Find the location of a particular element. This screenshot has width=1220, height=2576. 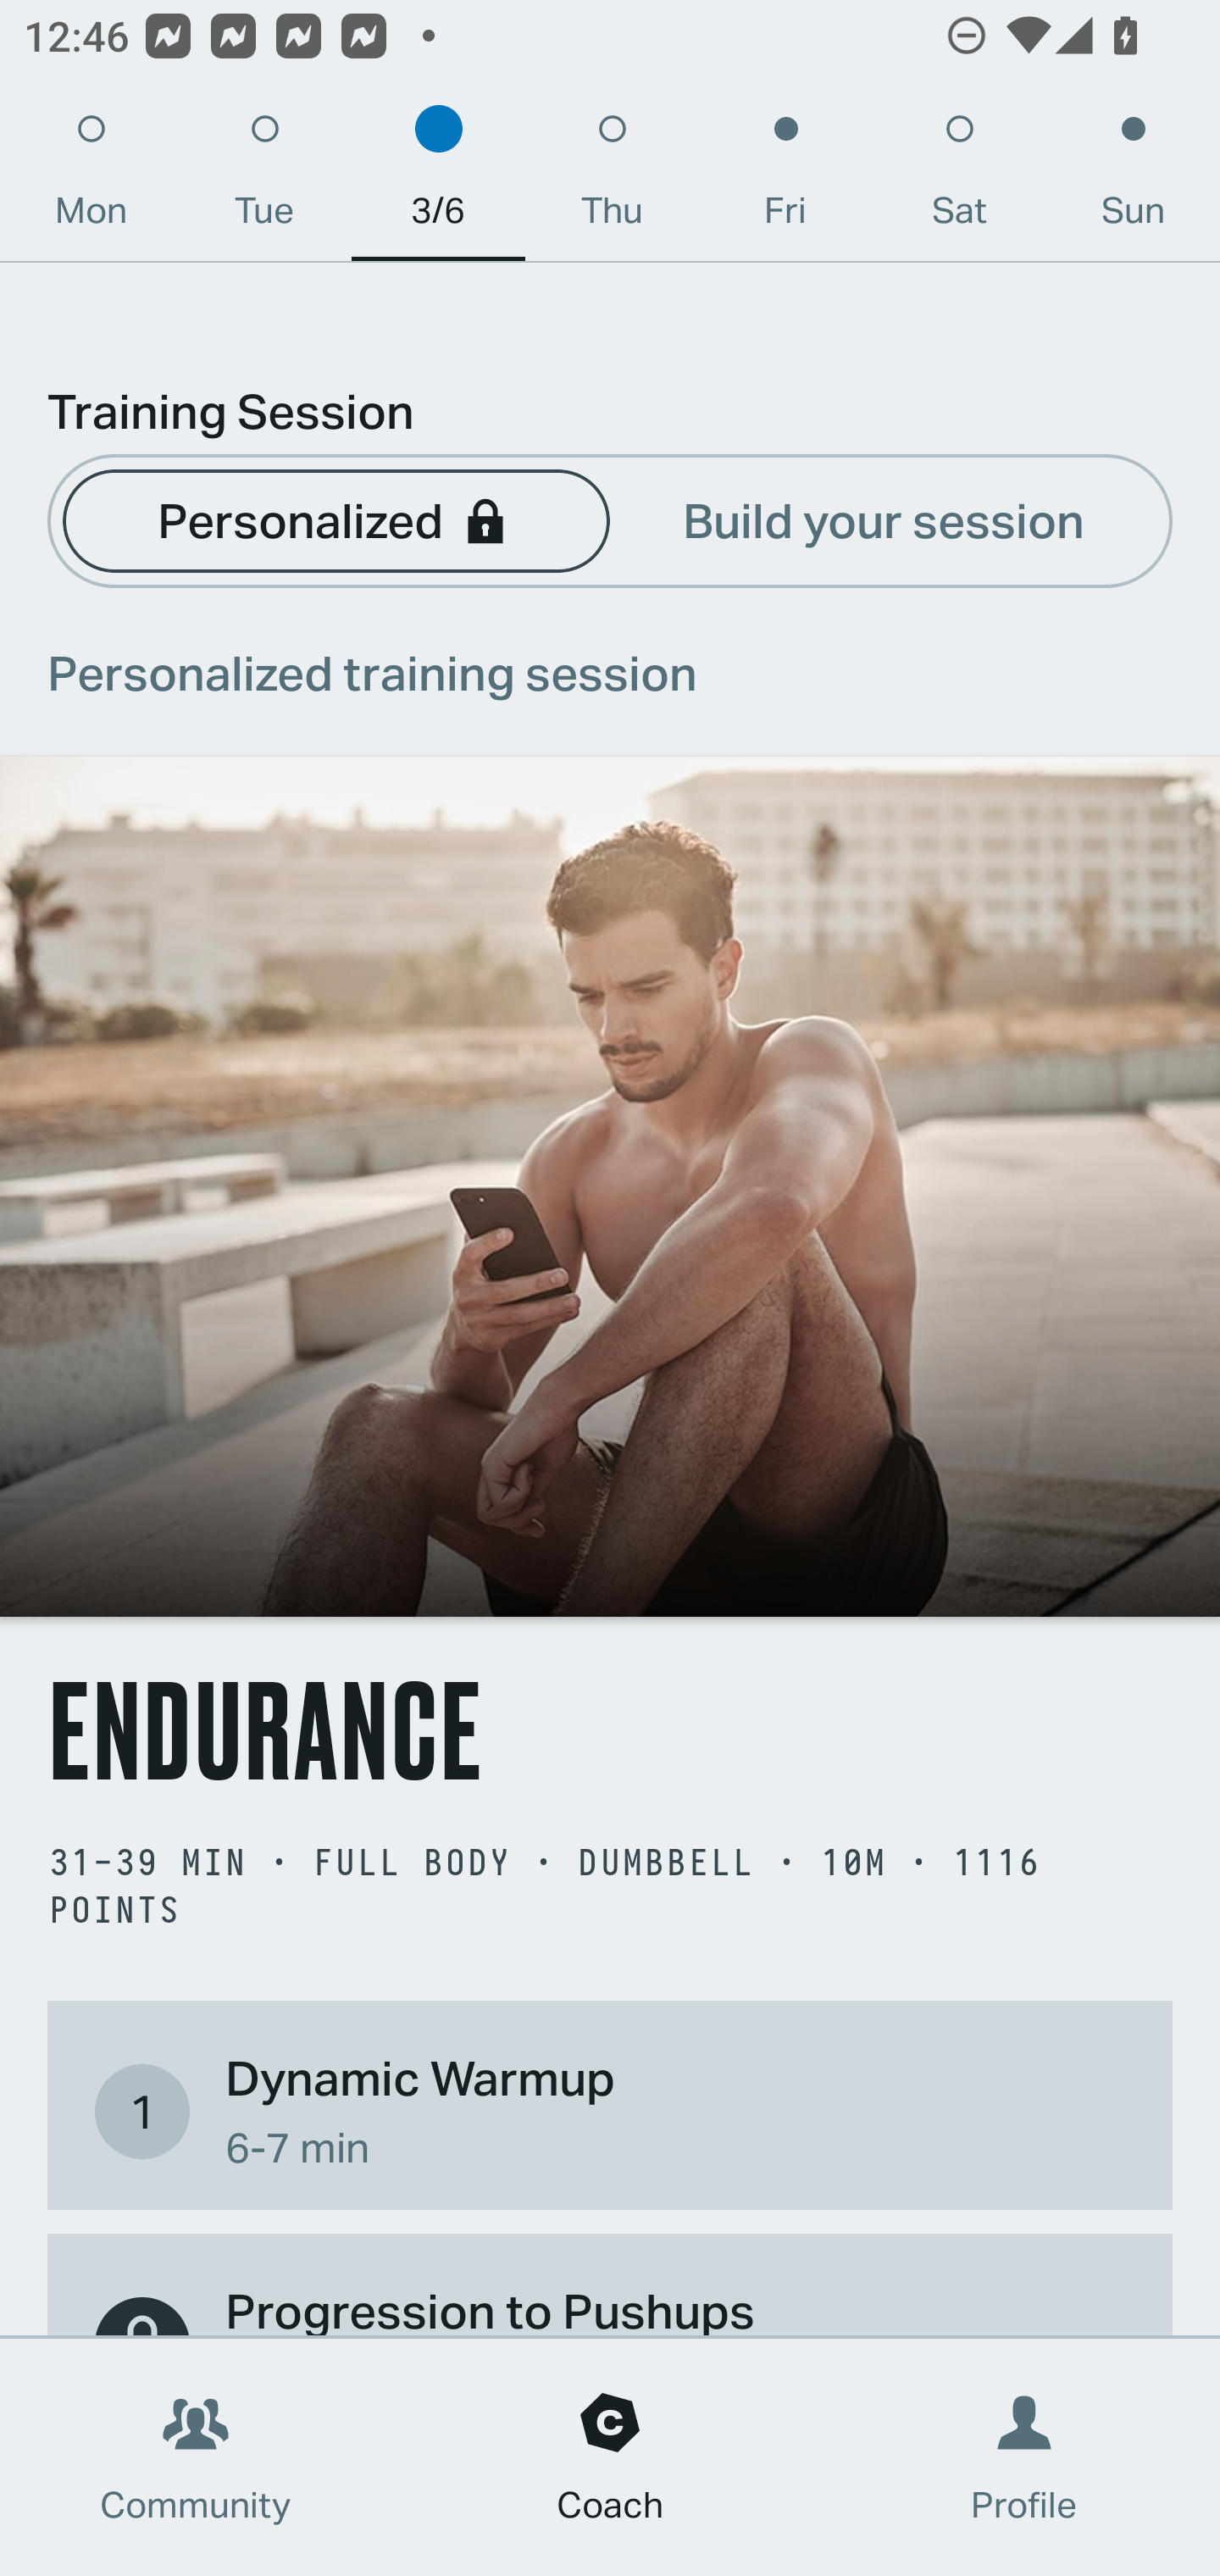

Sun is located at coordinates (1134, 178).